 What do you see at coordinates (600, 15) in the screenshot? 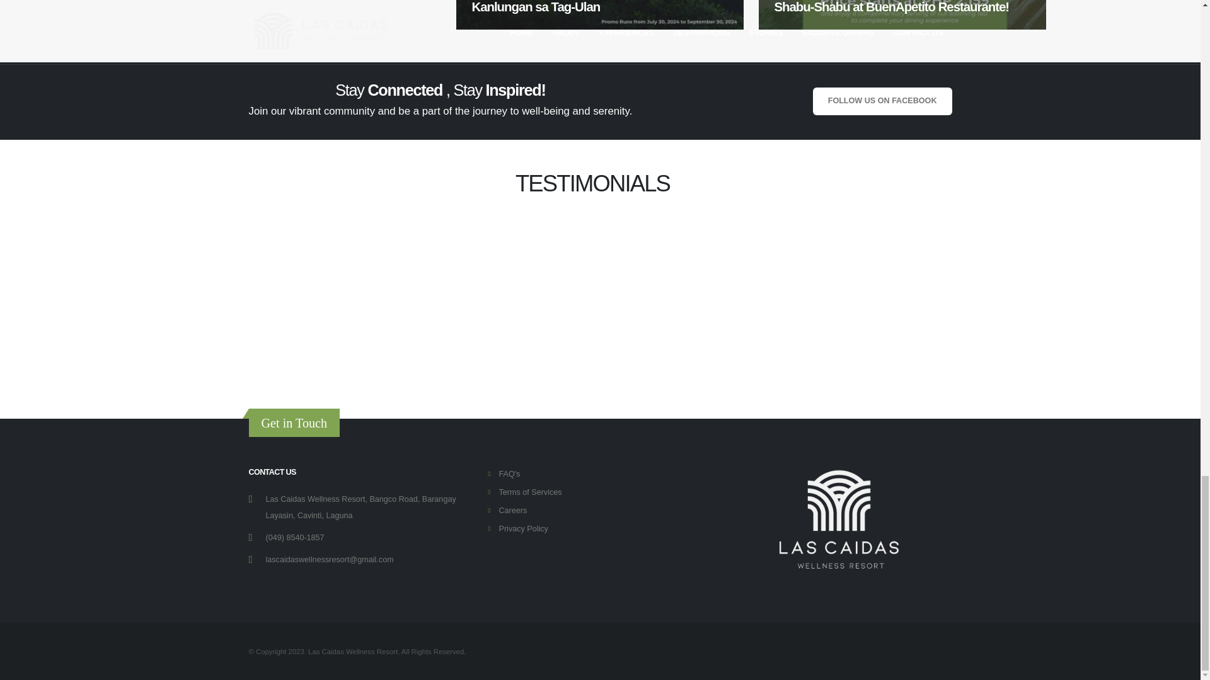
I see `Kanlungan sa Tag-Ulan` at bounding box center [600, 15].